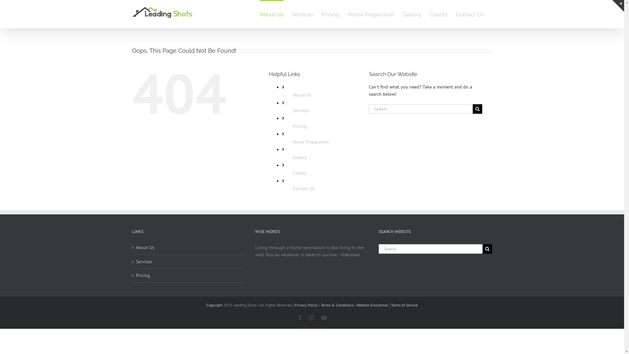 Image resolution: width=629 pixels, height=354 pixels. Describe the element at coordinates (470, 14) in the screenshot. I see `Contact Us` at that location.